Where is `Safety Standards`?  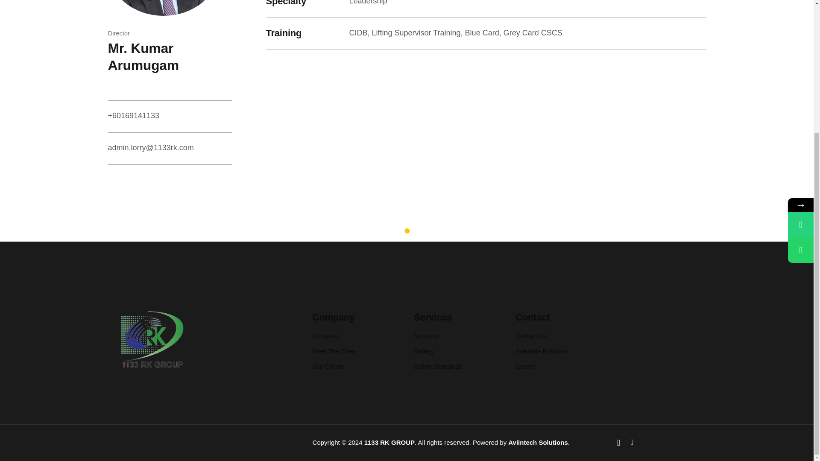 Safety Standards is located at coordinates (438, 366).